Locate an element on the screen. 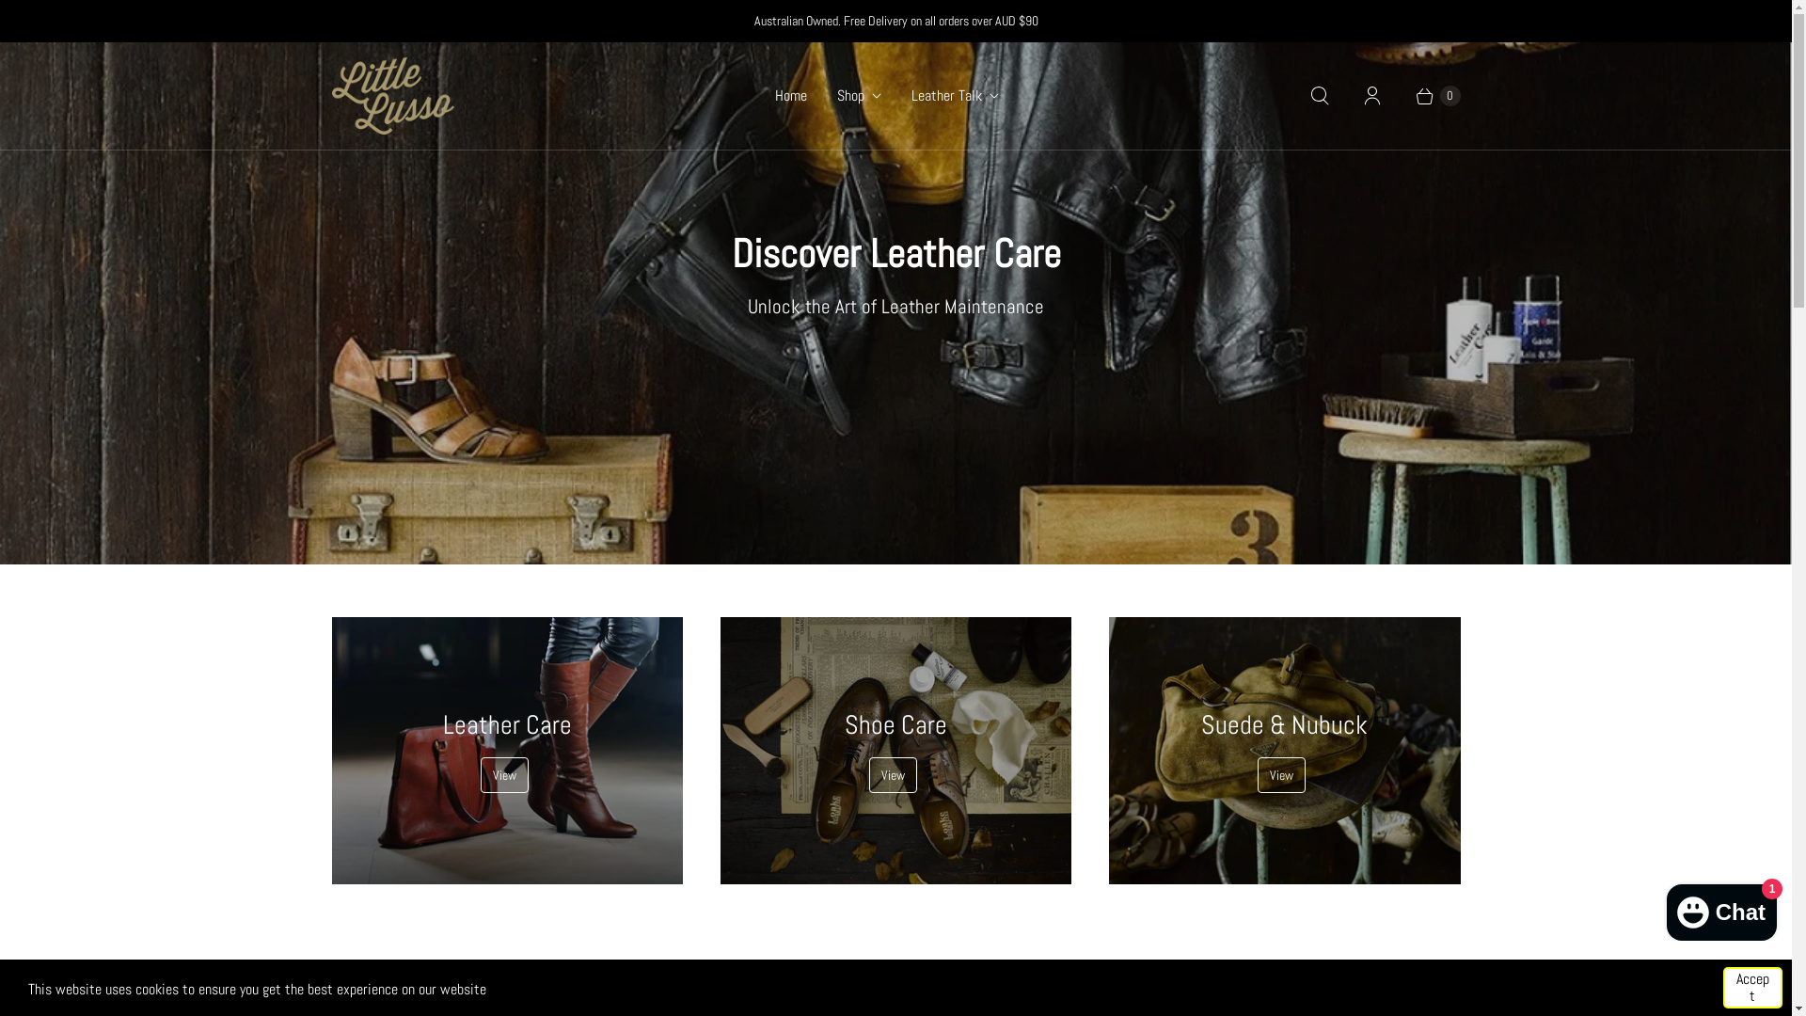 This screenshot has width=1806, height=1016. Home is located at coordinates (791, 96).